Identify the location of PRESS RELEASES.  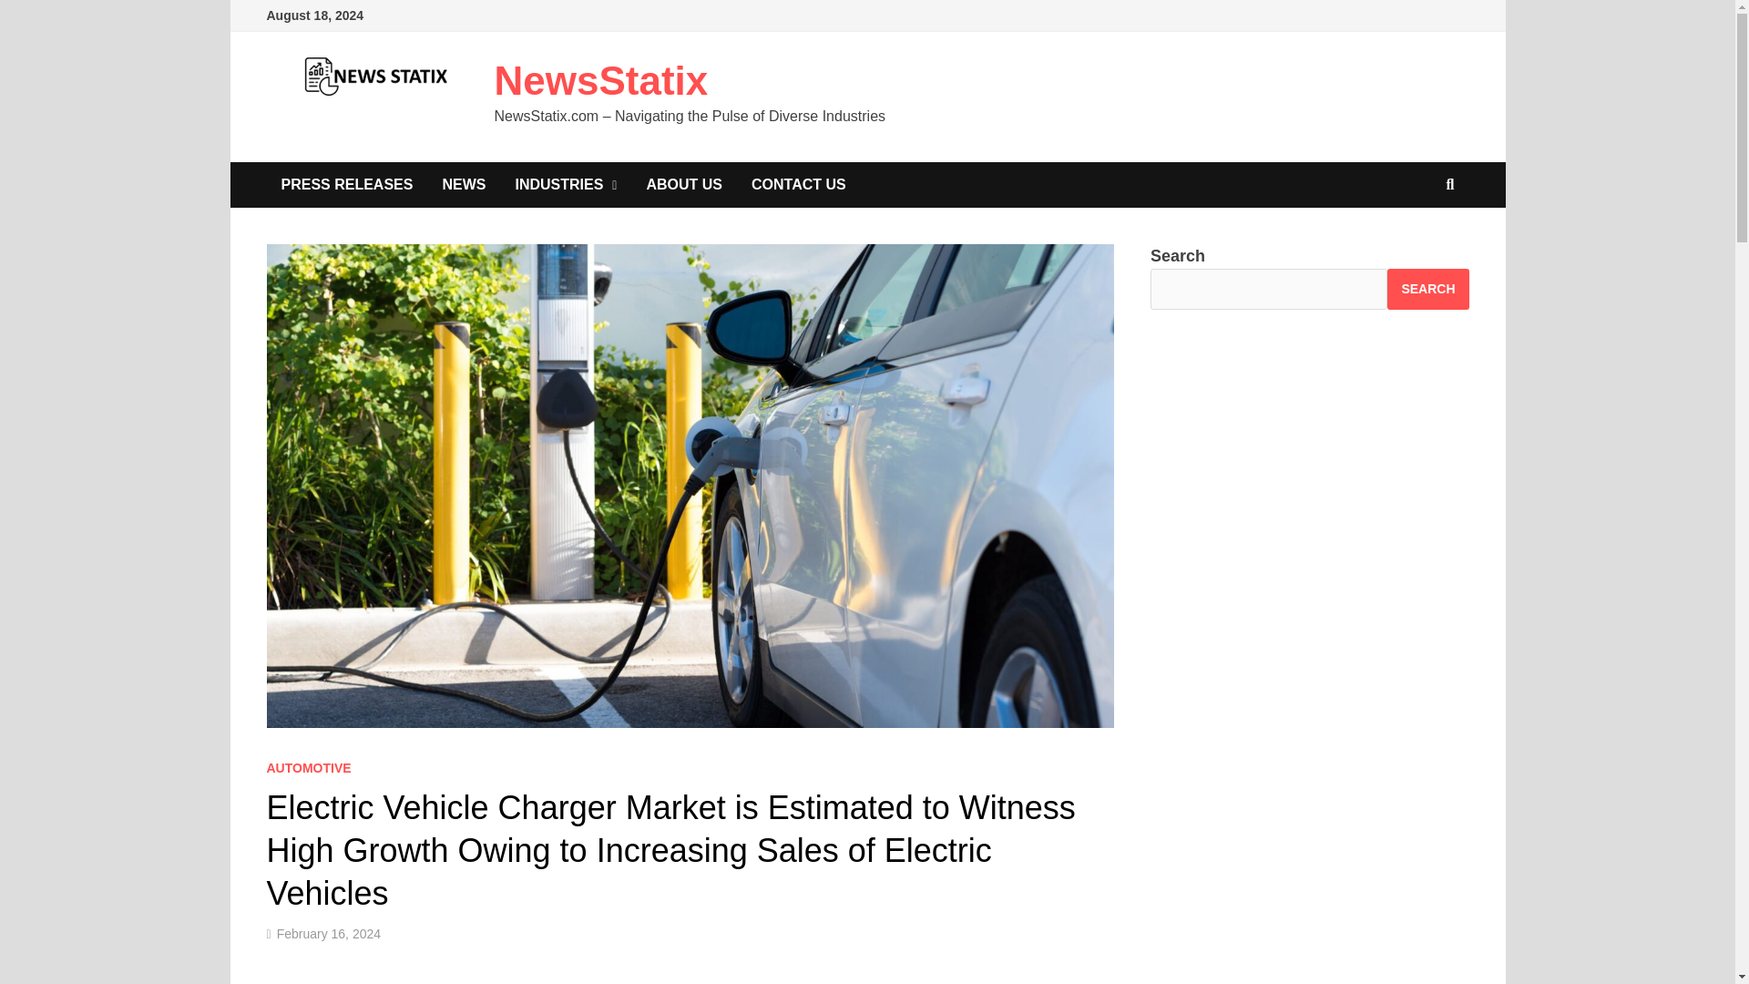
(346, 184).